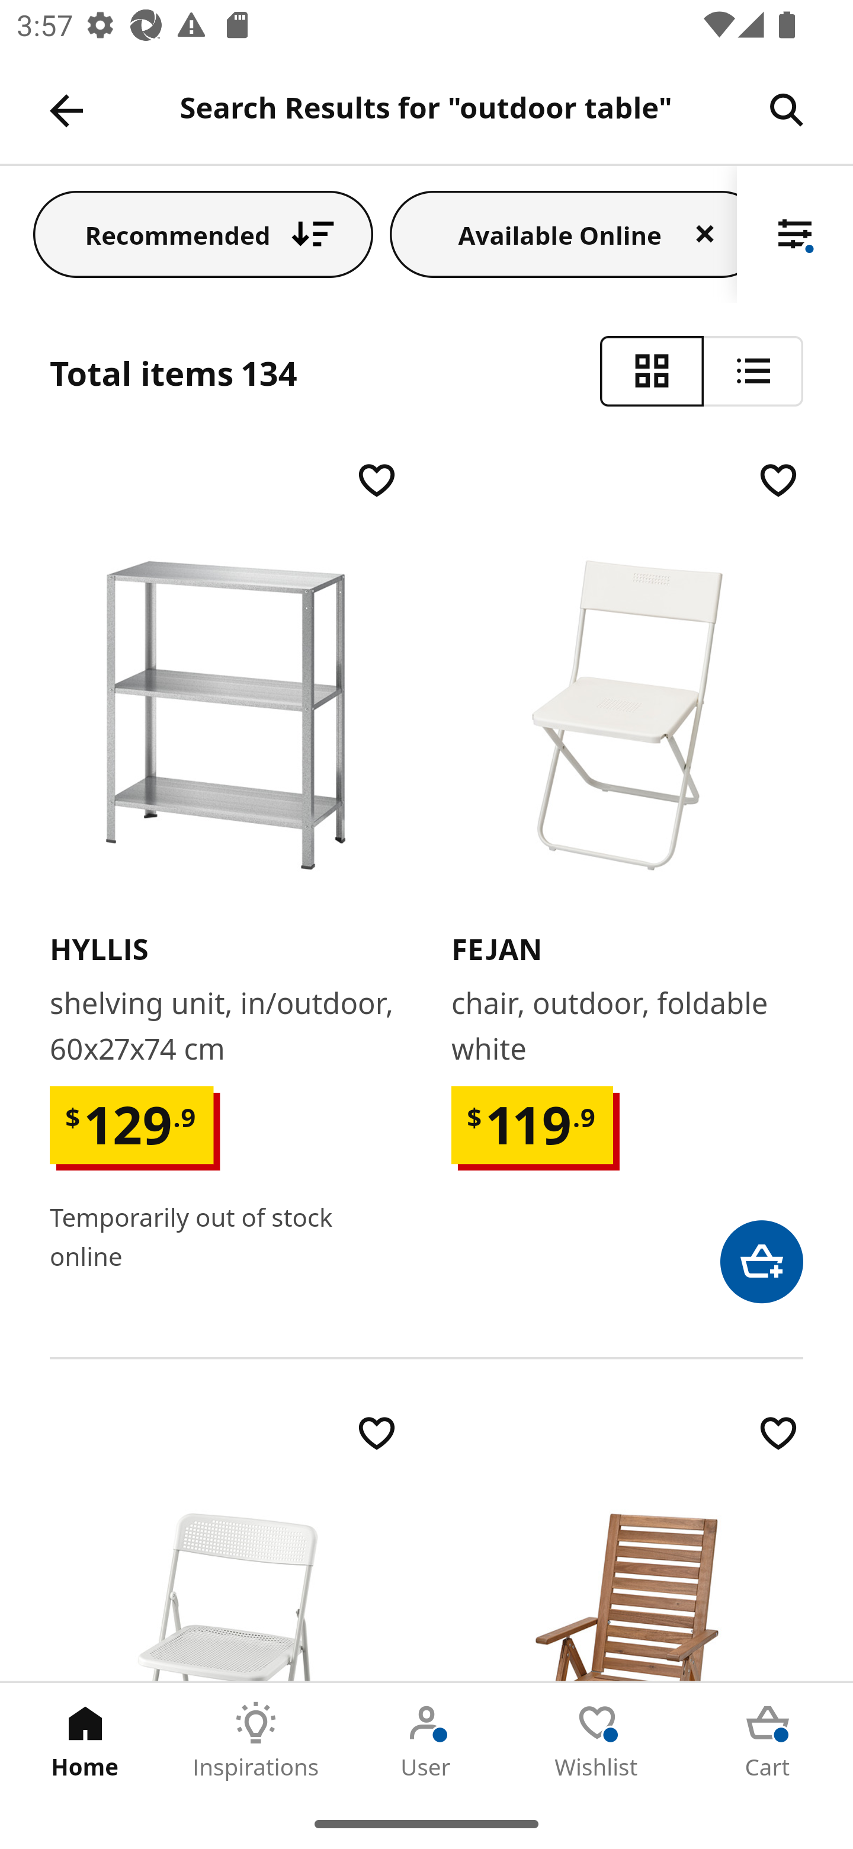 The image size is (853, 1849). Describe the element at coordinates (85, 1741) in the screenshot. I see `Home
Tab 1 of 5` at that location.